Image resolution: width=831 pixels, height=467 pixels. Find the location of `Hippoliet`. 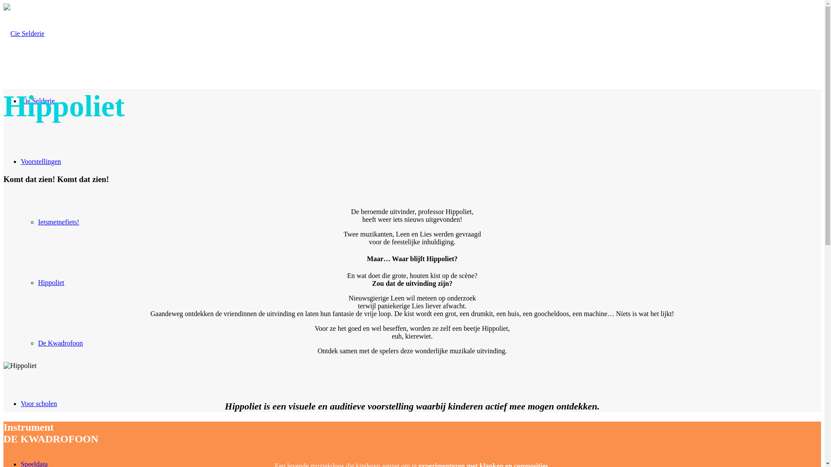

Hippoliet is located at coordinates (51, 283).